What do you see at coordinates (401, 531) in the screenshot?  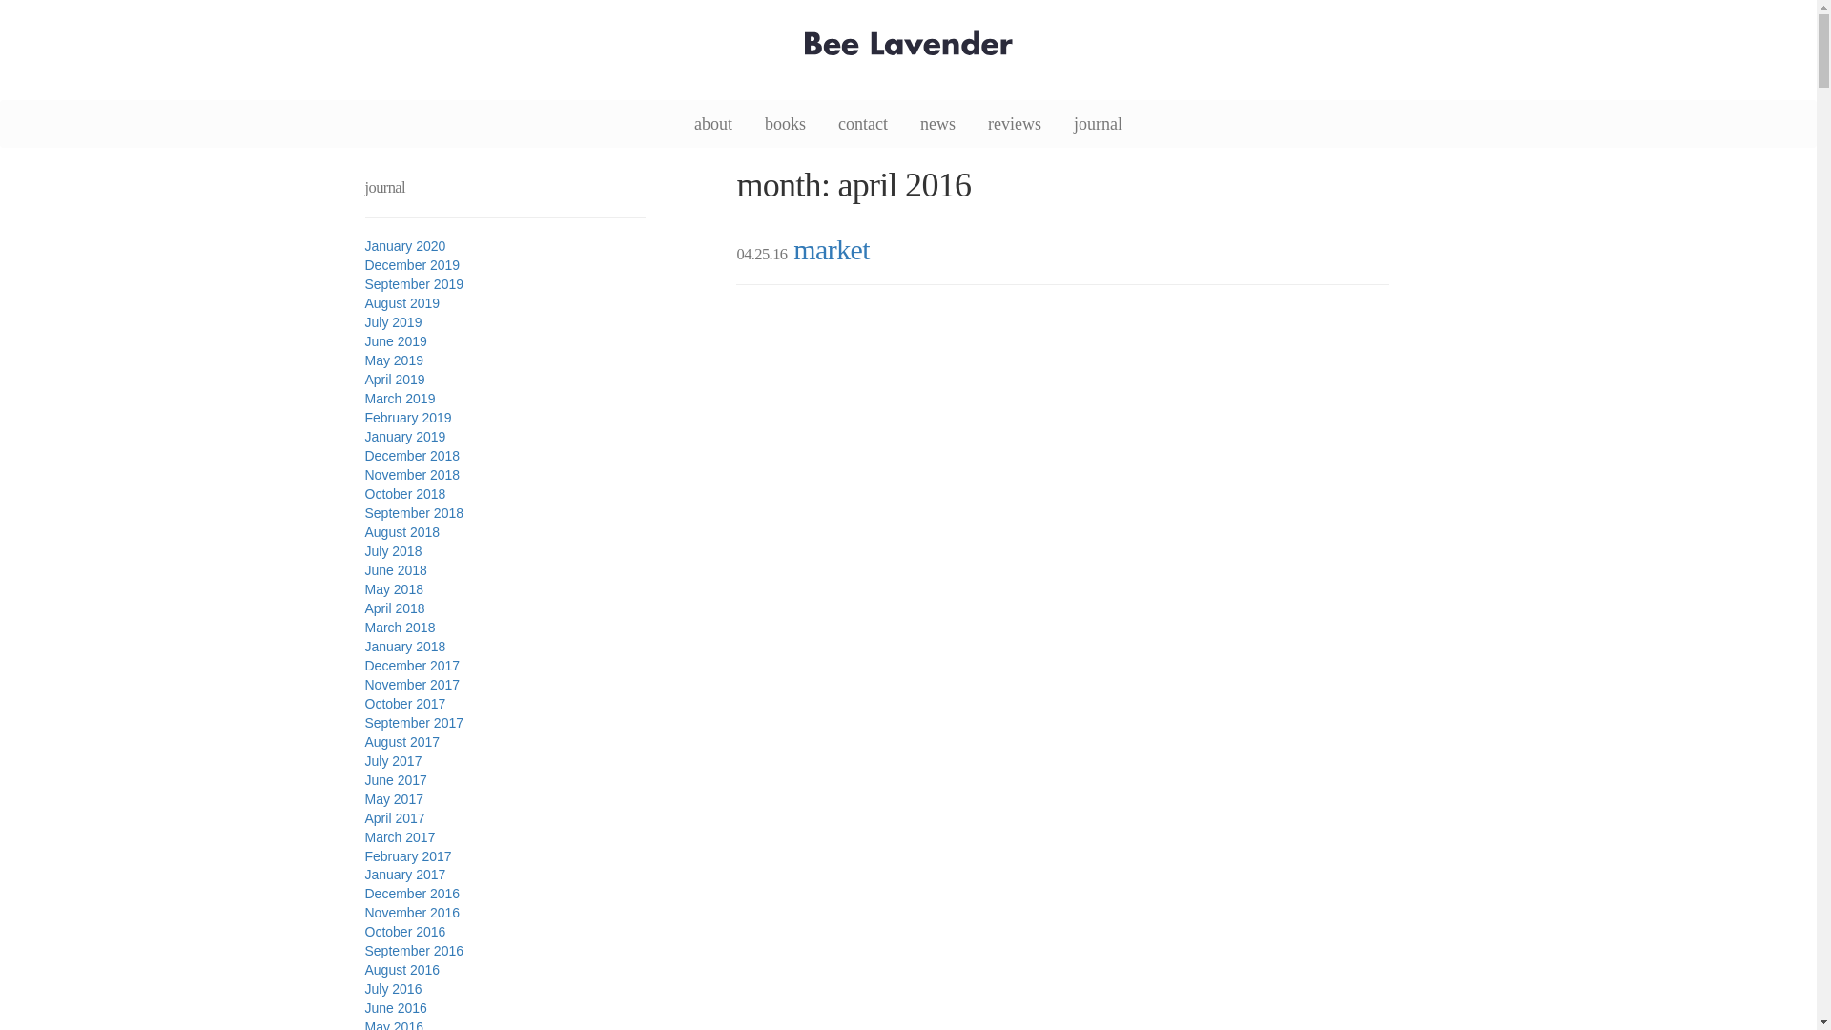 I see `August 2018` at bounding box center [401, 531].